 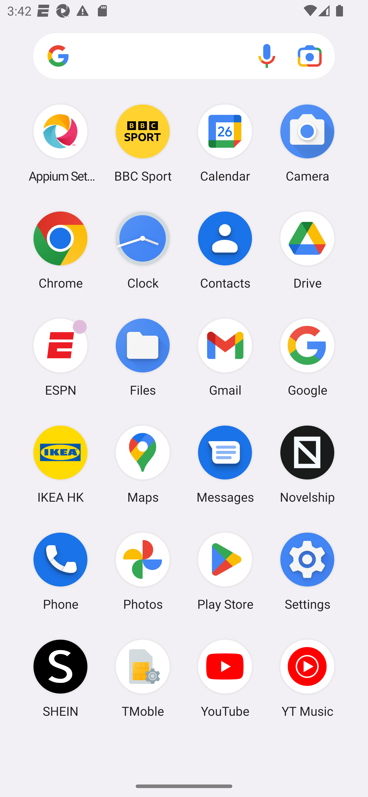 What do you see at coordinates (307, 357) in the screenshot?
I see `Google` at bounding box center [307, 357].